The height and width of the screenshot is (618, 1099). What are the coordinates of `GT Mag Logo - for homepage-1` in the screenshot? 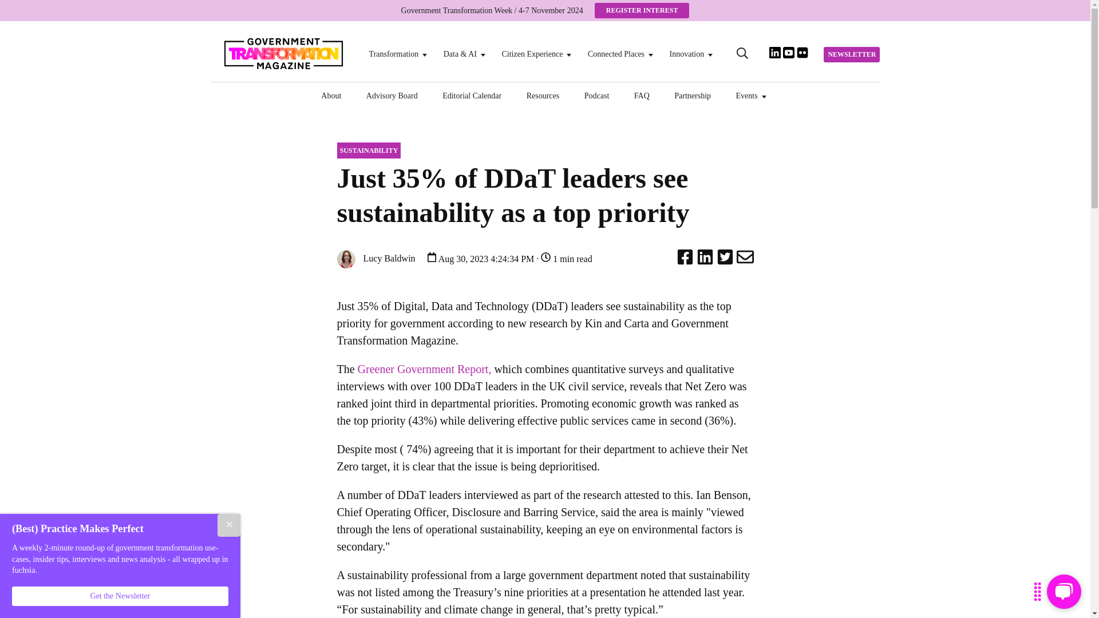 It's located at (282, 53).